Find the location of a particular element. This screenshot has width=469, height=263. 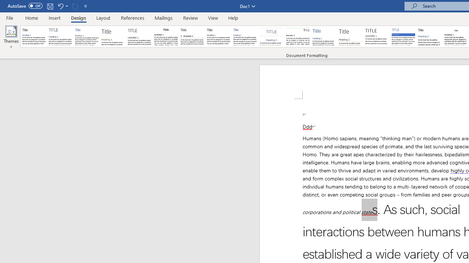

Word is located at coordinates (429, 37).